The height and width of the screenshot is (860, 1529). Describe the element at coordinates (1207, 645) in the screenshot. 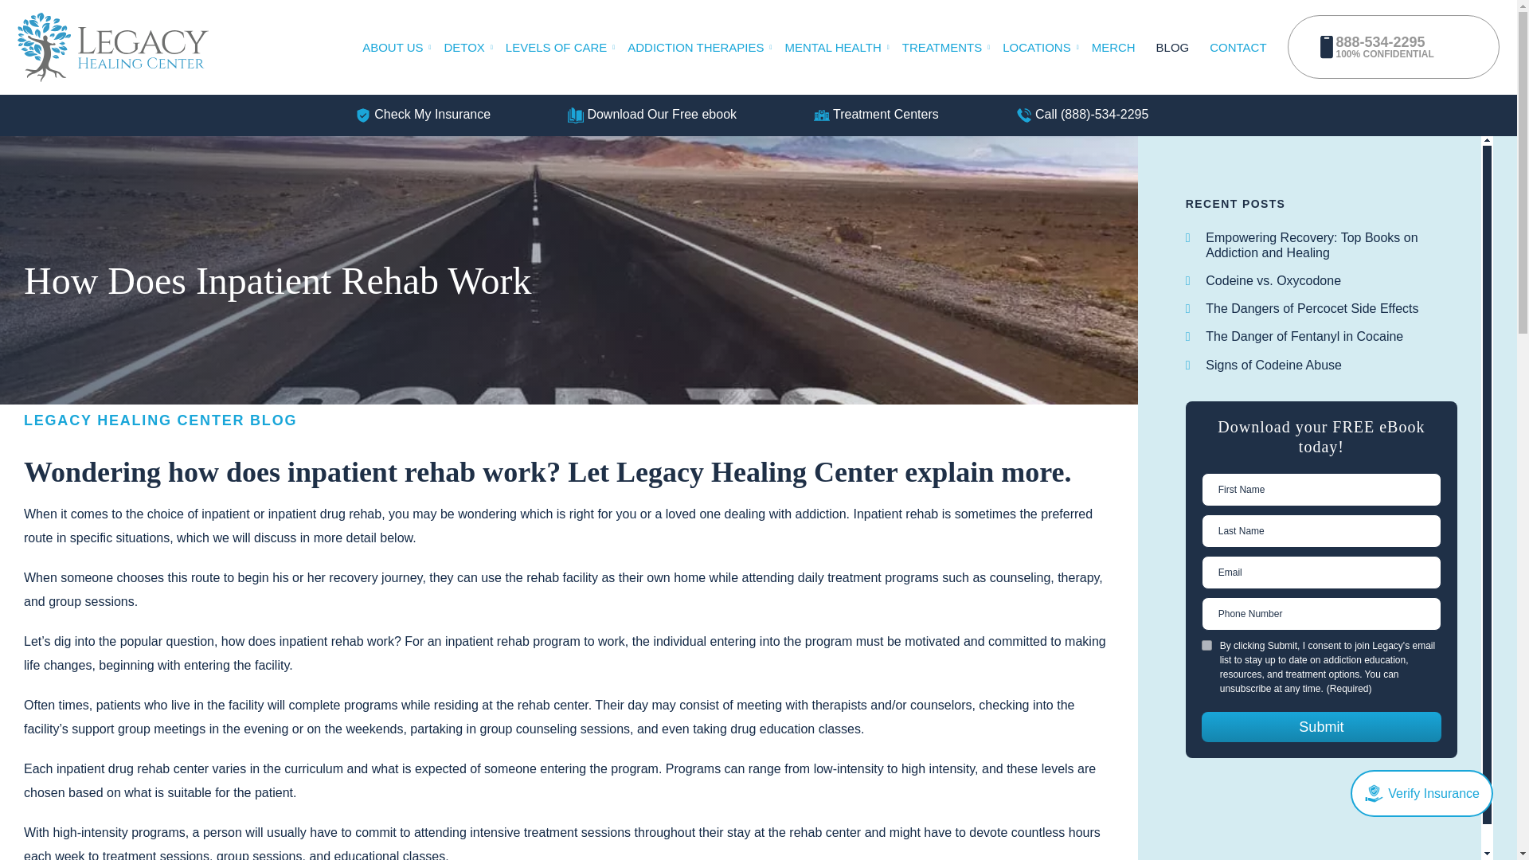

I see `1` at that location.